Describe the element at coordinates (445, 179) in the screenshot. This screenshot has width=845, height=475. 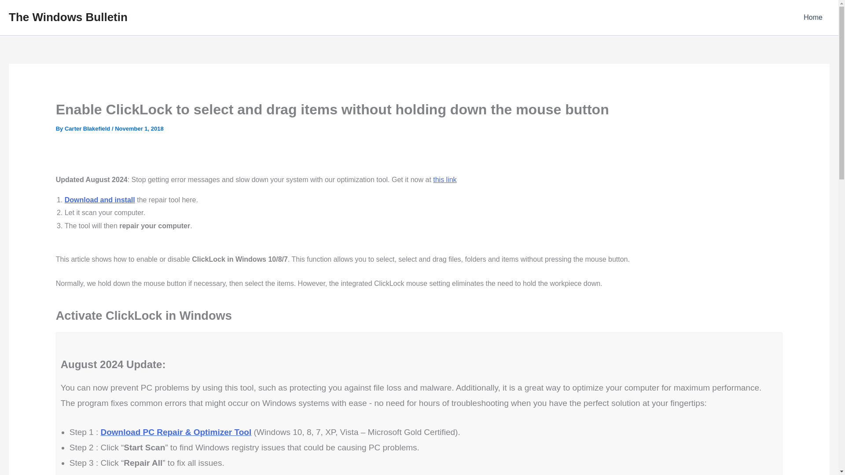
I see `this link` at that location.